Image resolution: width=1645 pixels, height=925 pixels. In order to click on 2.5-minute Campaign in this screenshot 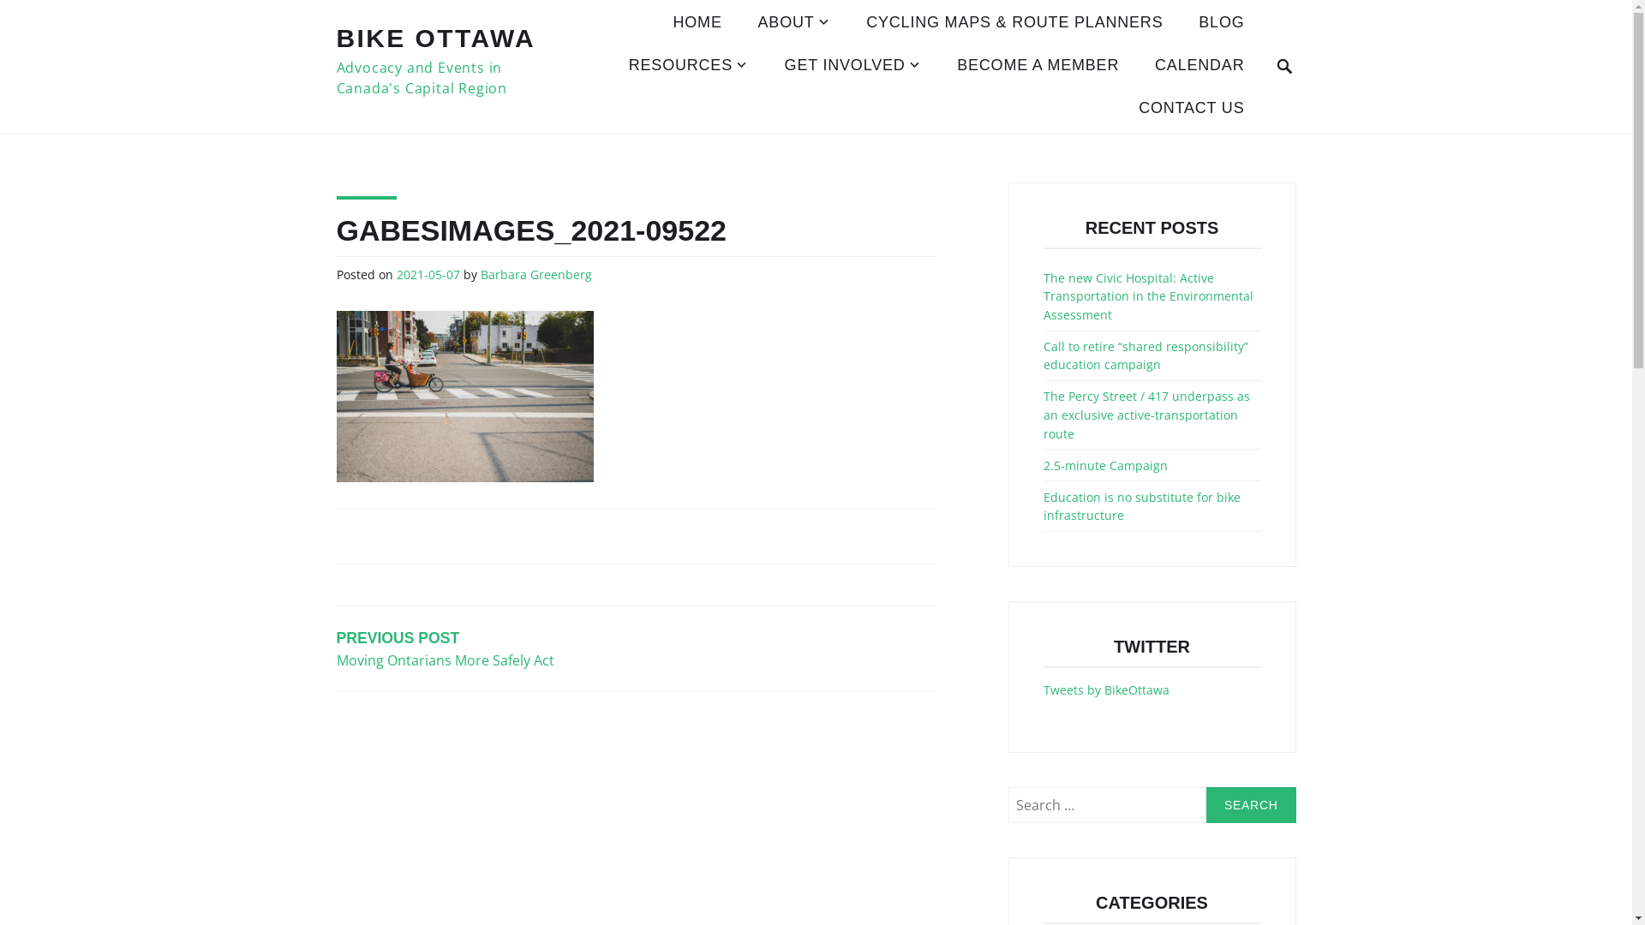, I will do `click(1105, 466)`.